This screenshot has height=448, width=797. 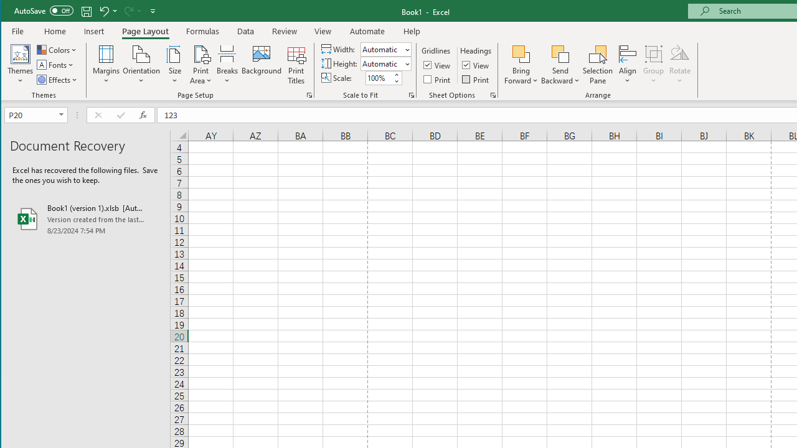 I want to click on Width, so click(x=381, y=49).